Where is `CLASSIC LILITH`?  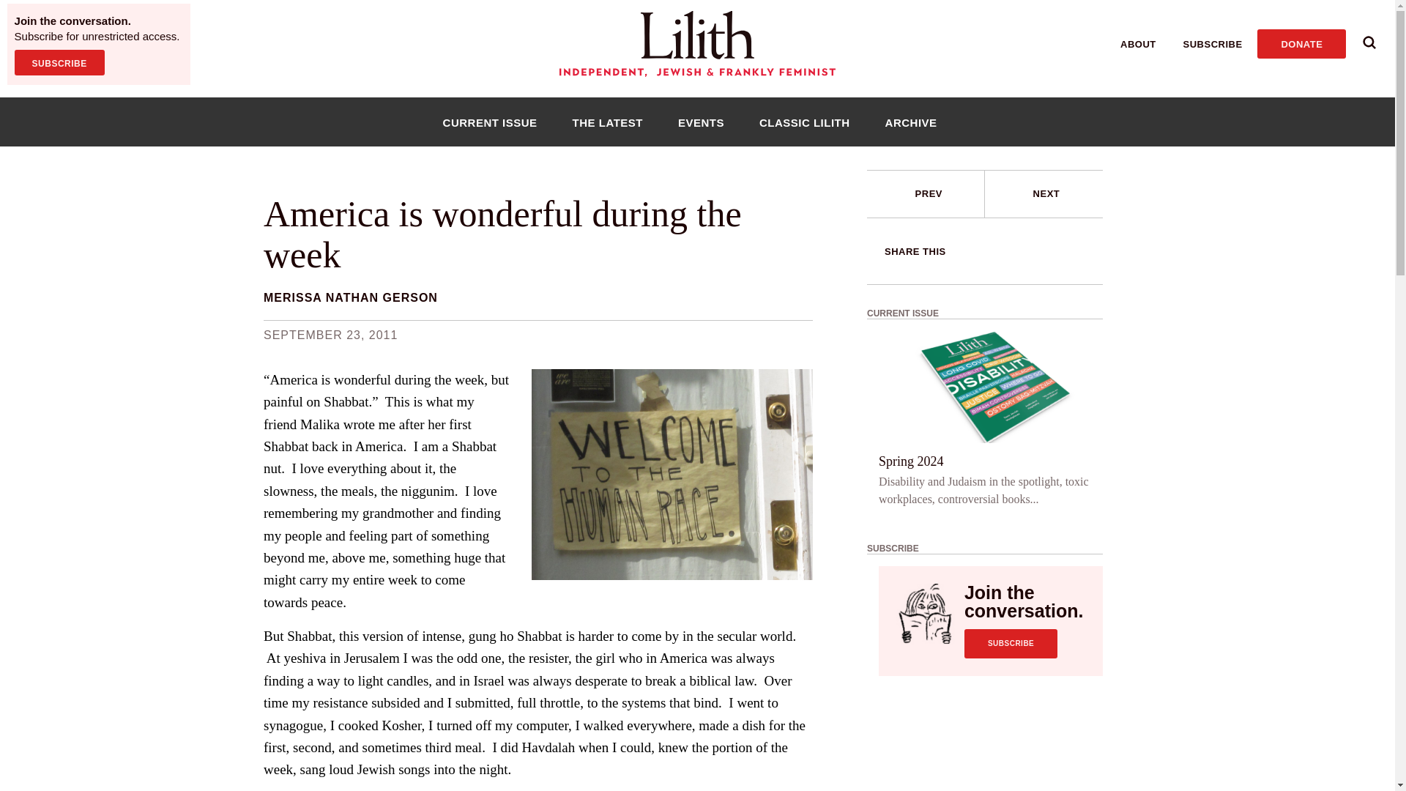
CLASSIC LILITH is located at coordinates (804, 122).